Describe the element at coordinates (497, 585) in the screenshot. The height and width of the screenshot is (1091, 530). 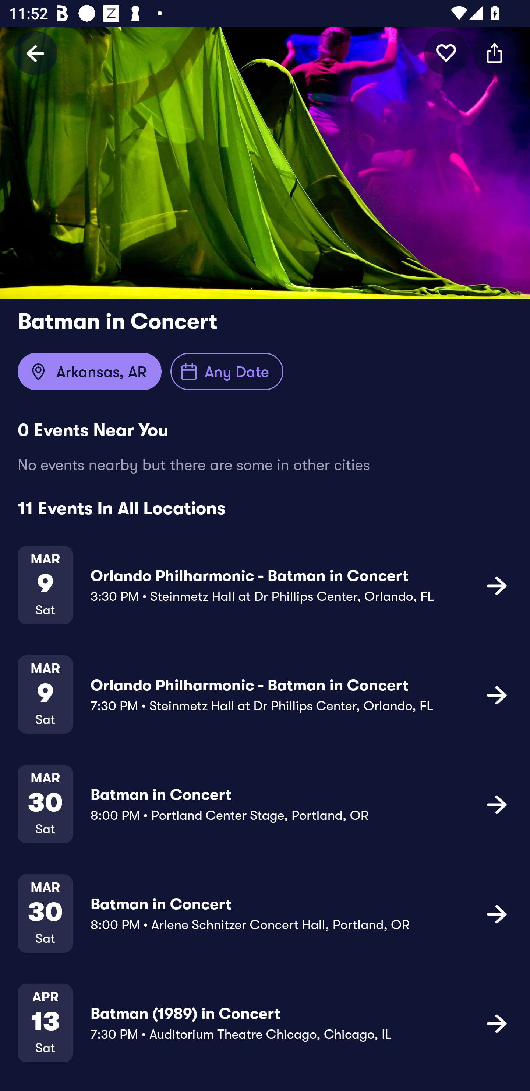
I see `icon button` at that location.